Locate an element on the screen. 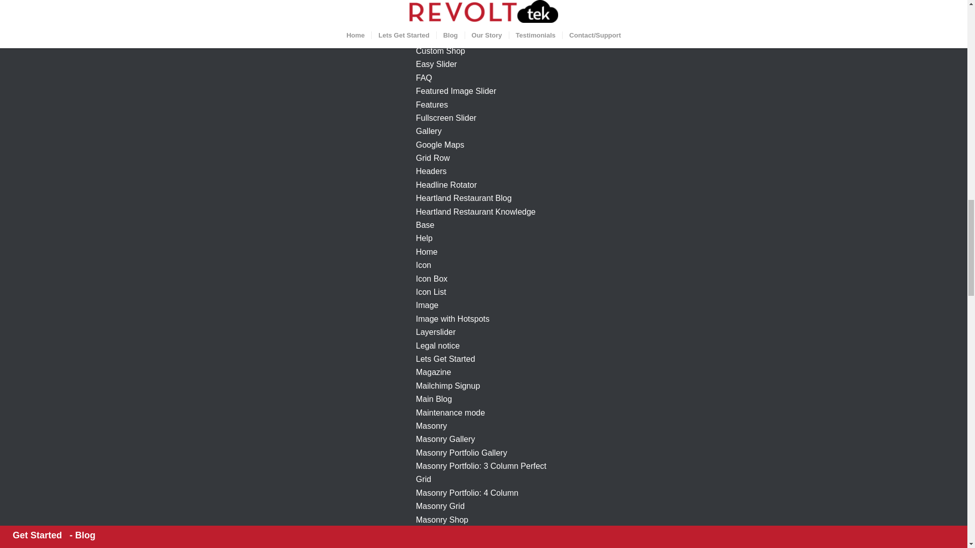 The height and width of the screenshot is (548, 975). Content Slider is located at coordinates (441, 38).